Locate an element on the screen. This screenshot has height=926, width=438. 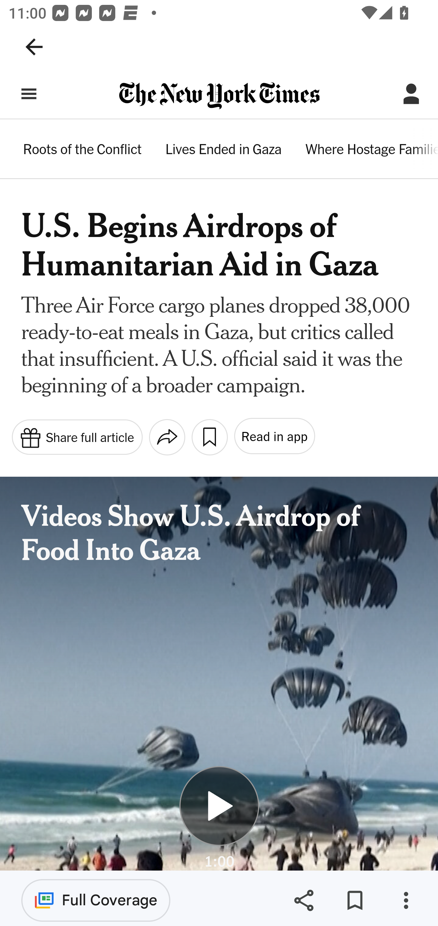
Navigate up is located at coordinates (34, 47).